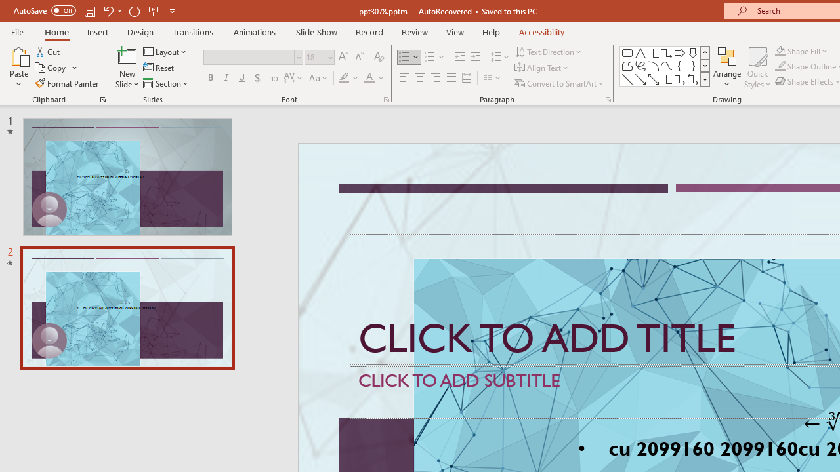 This screenshot has height=472, width=840. What do you see at coordinates (801, 51) in the screenshot?
I see `Shape Fill` at bounding box center [801, 51].